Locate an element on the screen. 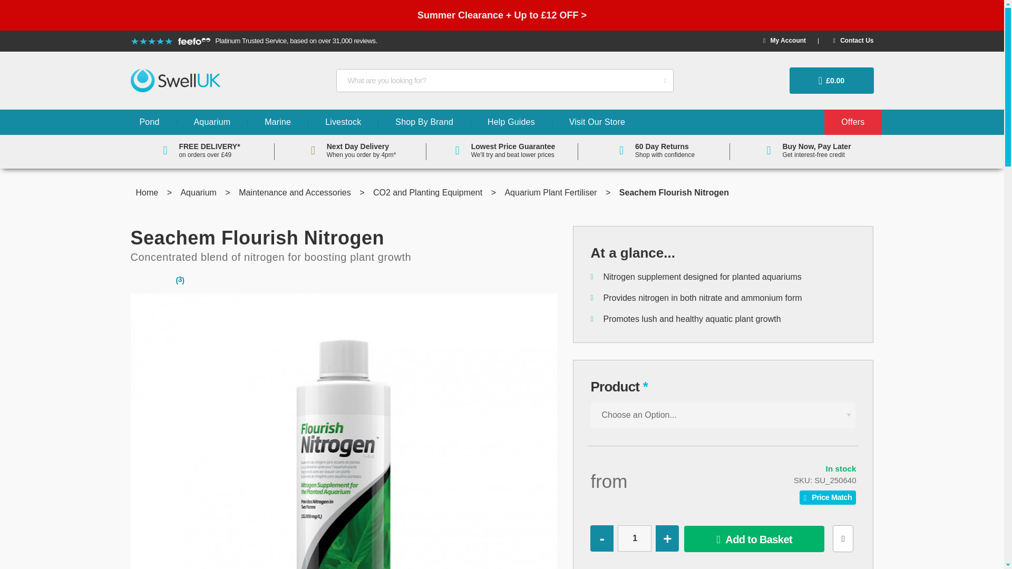 The height and width of the screenshot is (569, 1012). Pond is located at coordinates (149, 122).